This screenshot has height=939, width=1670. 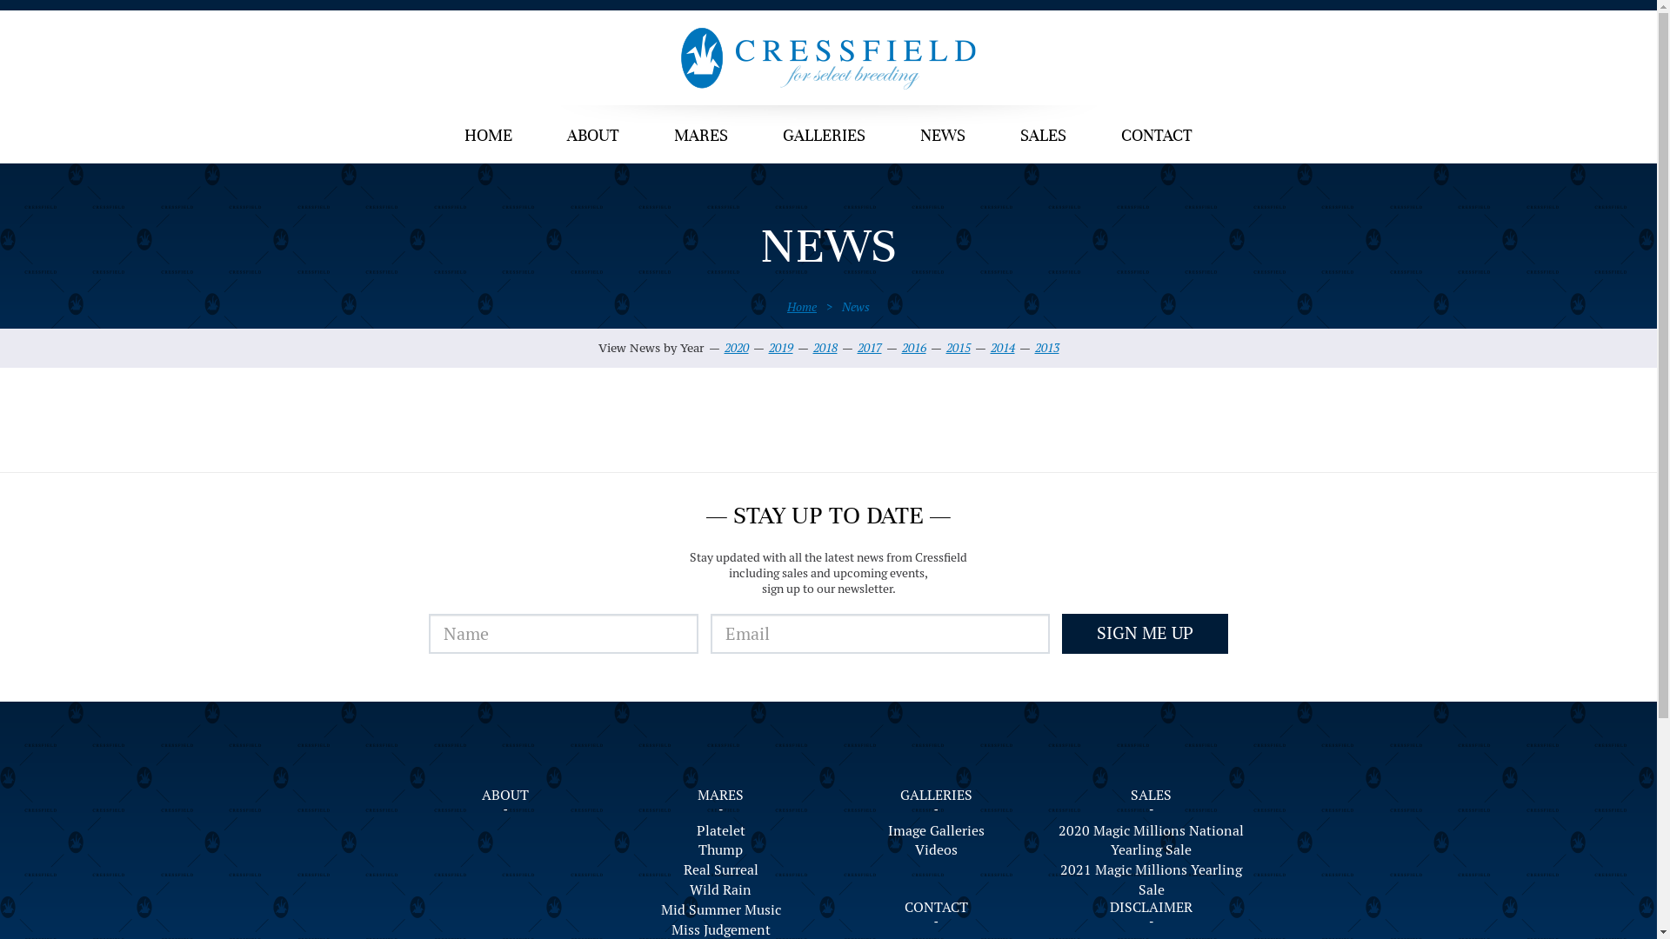 I want to click on News, so click(x=856, y=307).